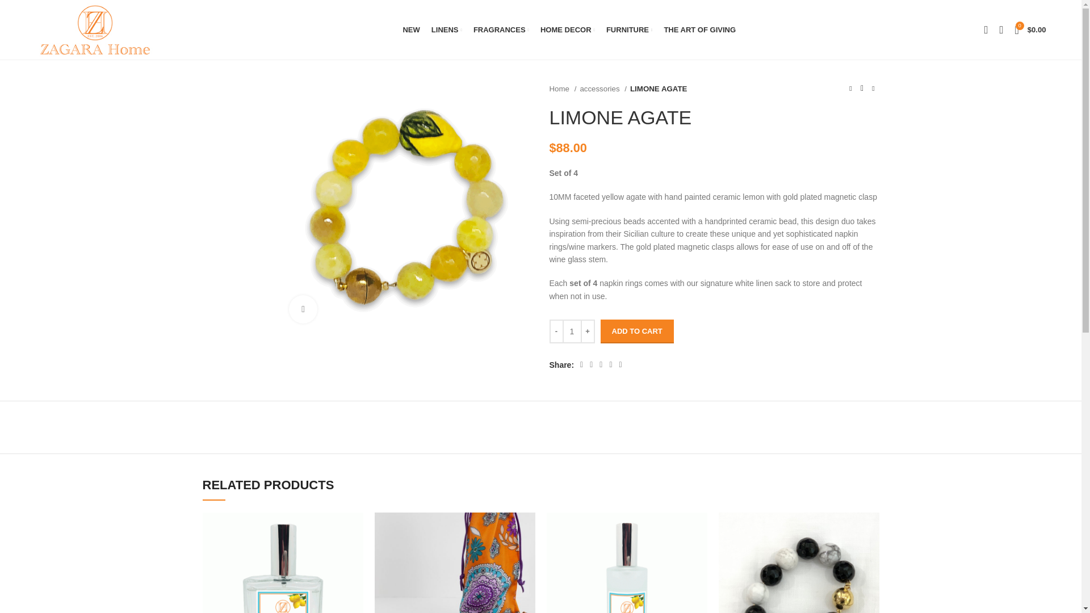 This screenshot has height=613, width=1090. I want to click on LINENS, so click(446, 30).